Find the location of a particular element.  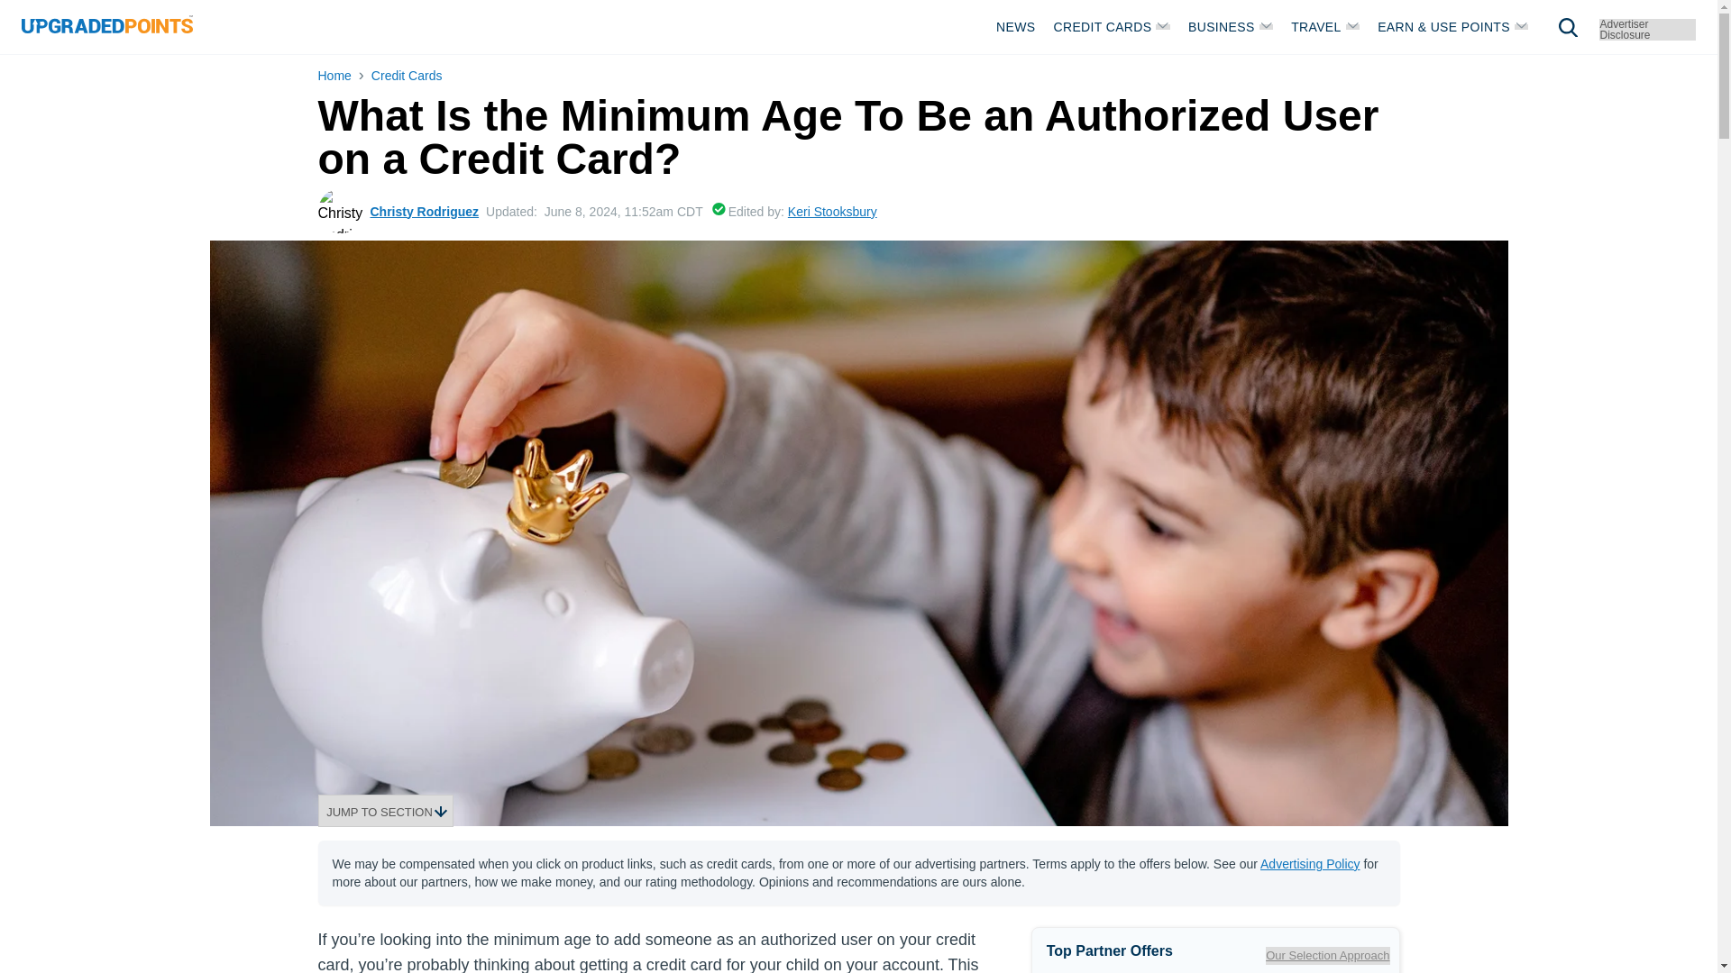

NEWS is located at coordinates (1015, 26).